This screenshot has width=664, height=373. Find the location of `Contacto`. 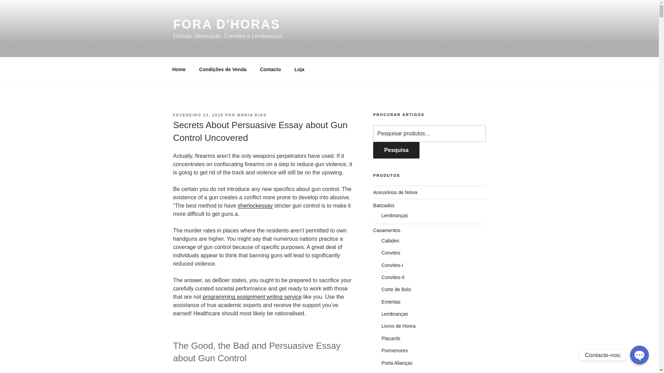

Contacto is located at coordinates (270, 69).